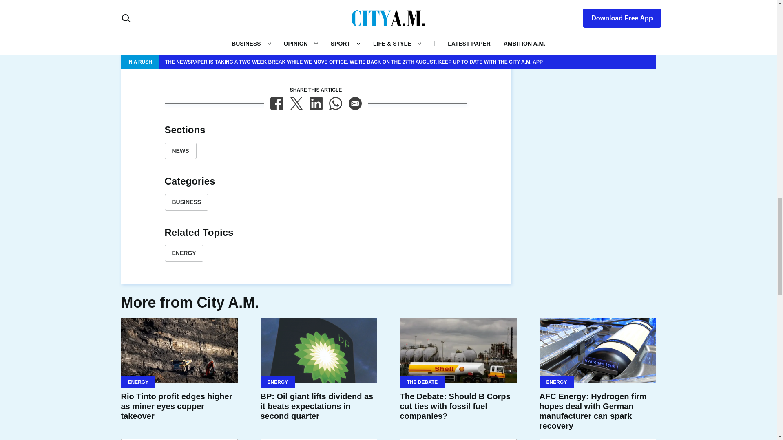  I want to click on LinkedIn, so click(316, 103).